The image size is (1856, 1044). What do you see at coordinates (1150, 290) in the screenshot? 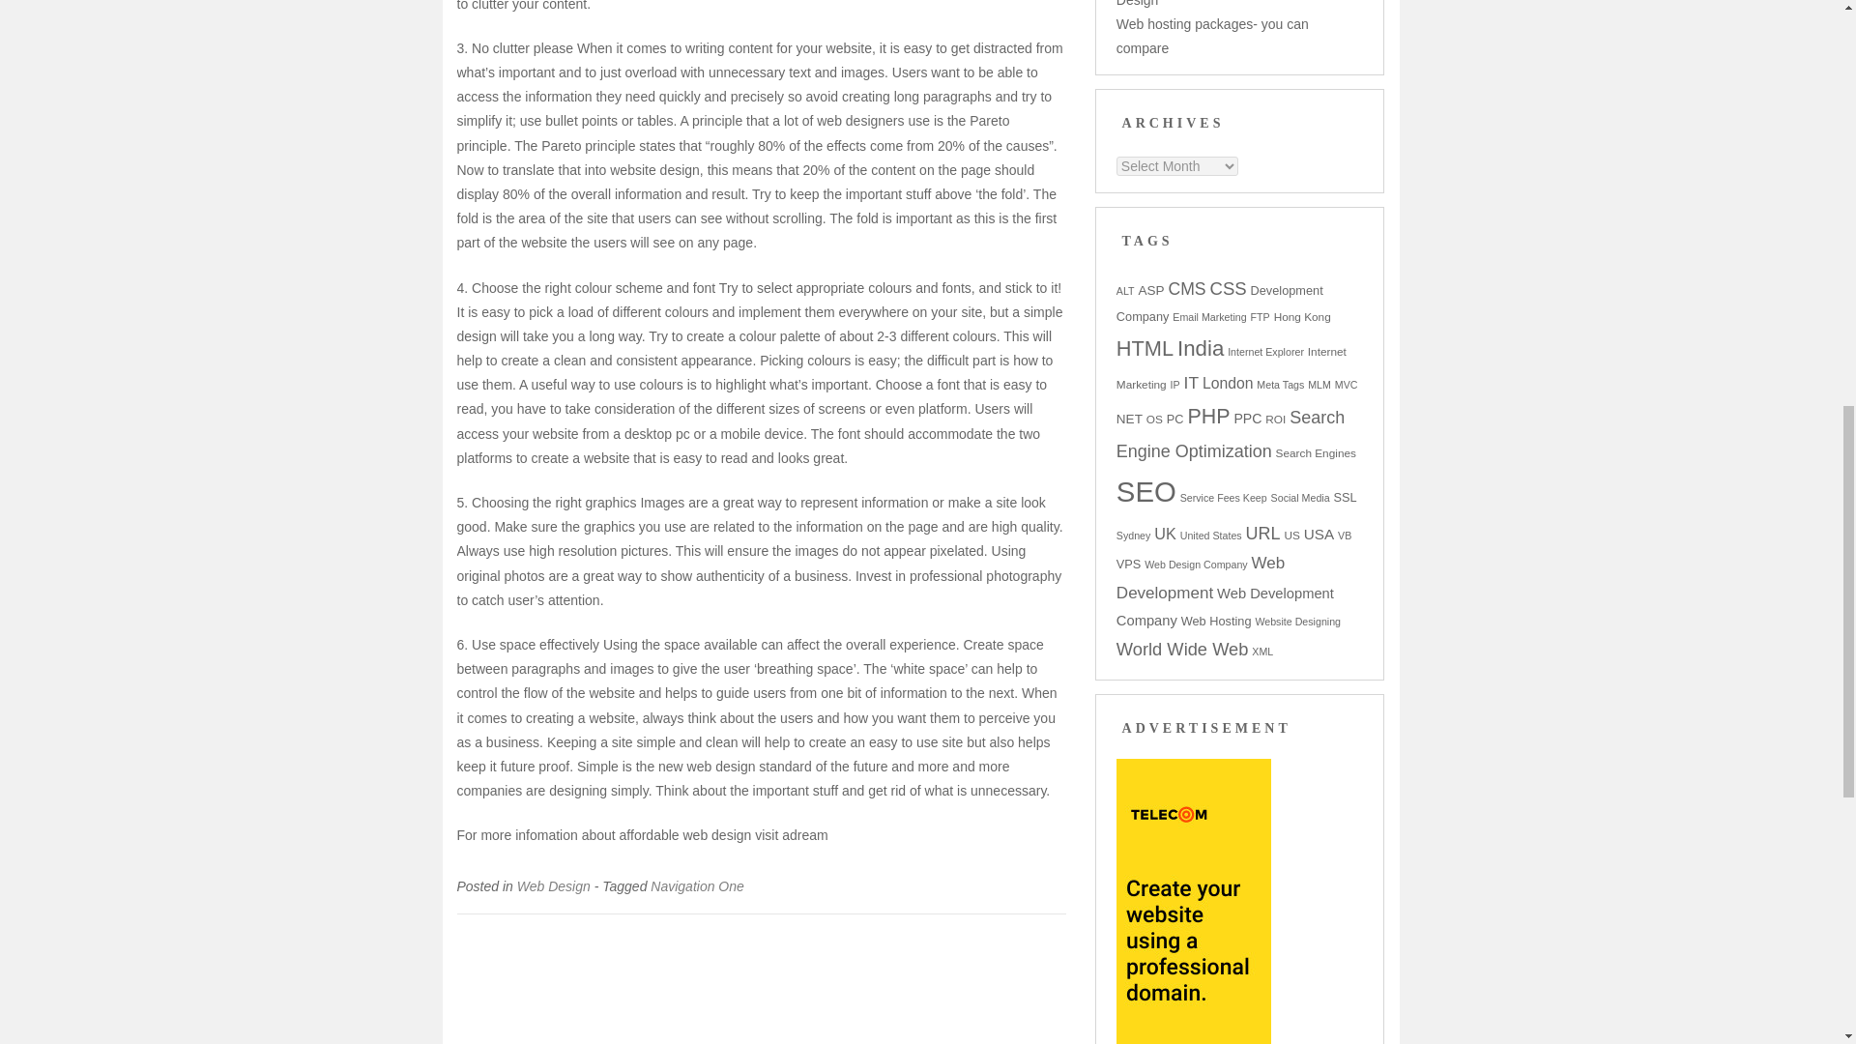
I see `ASP` at bounding box center [1150, 290].